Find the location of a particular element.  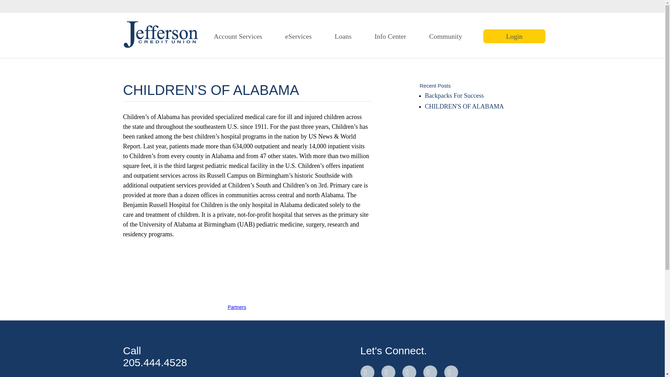

Twitter is located at coordinates (388, 371).